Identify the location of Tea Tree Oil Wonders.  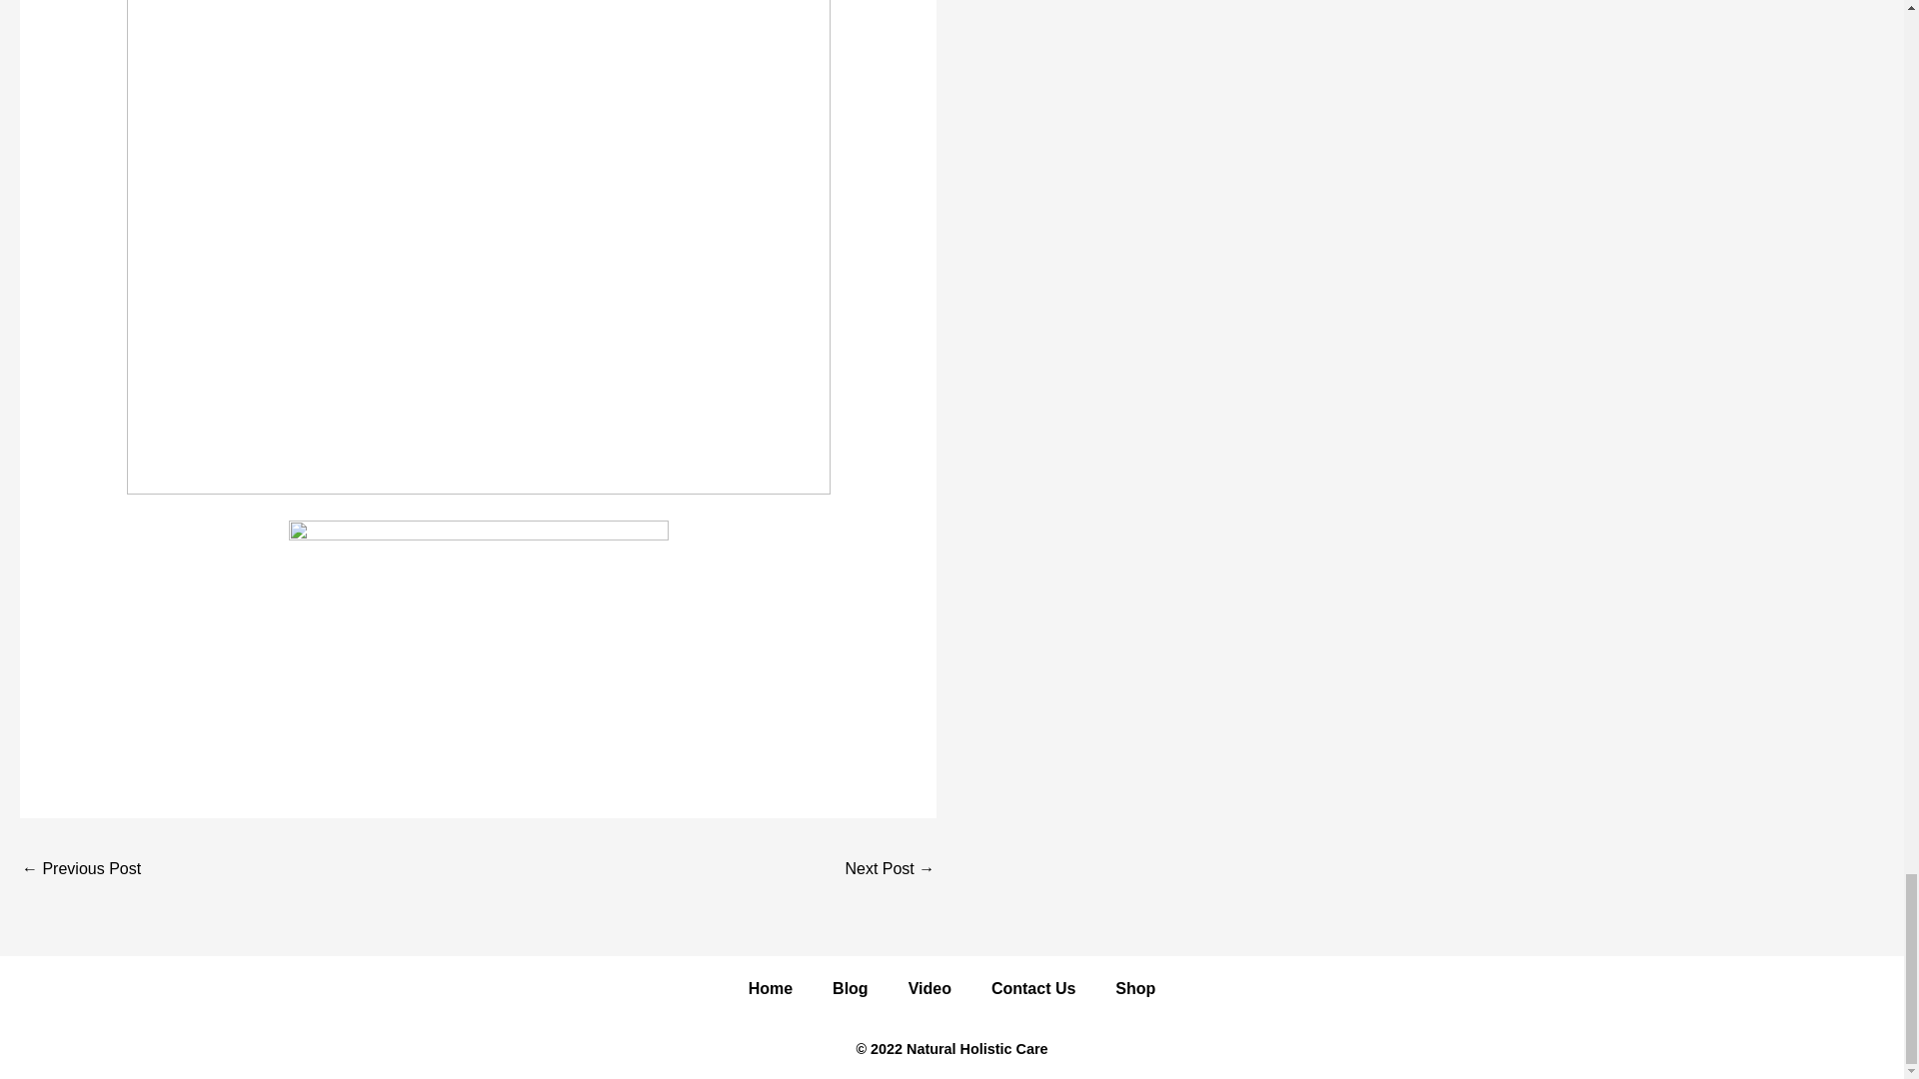
(890, 870).